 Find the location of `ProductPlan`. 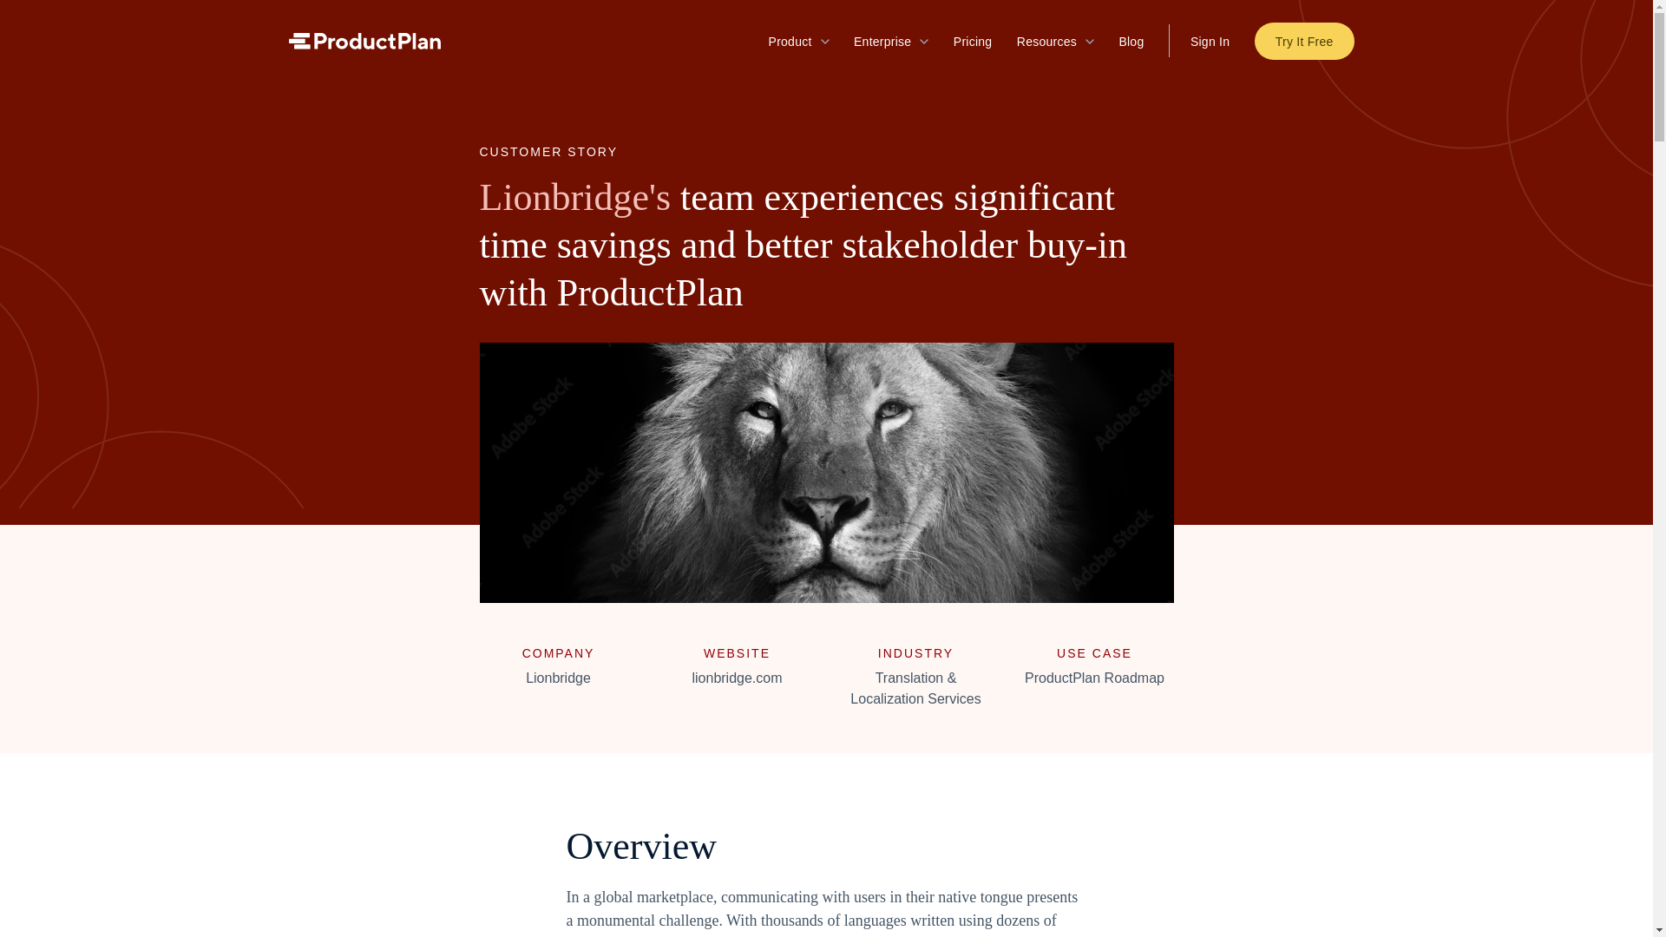

ProductPlan is located at coordinates (364, 45).